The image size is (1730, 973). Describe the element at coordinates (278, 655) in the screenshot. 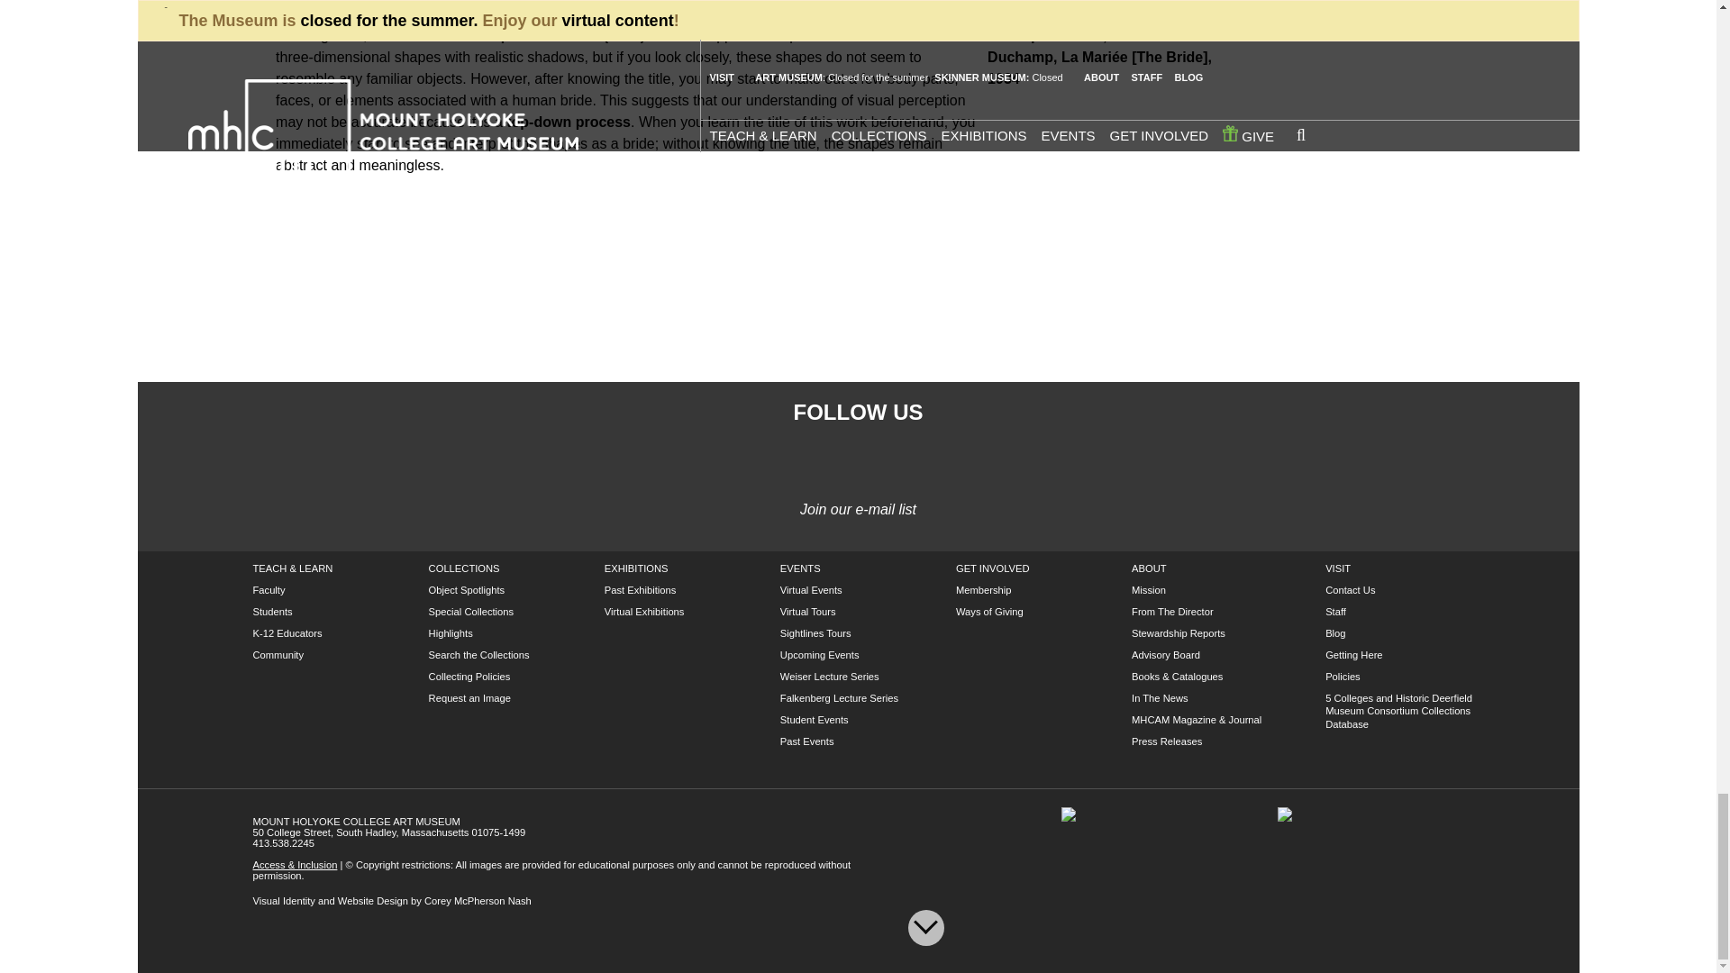

I see `Community` at that location.